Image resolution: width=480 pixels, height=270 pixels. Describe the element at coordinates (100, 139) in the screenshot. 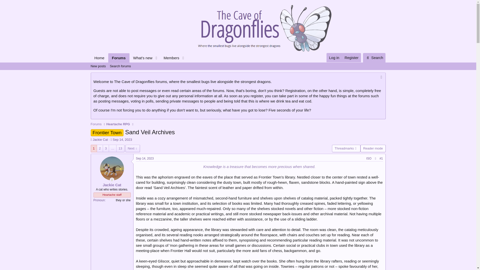

I see `New posts` at that location.